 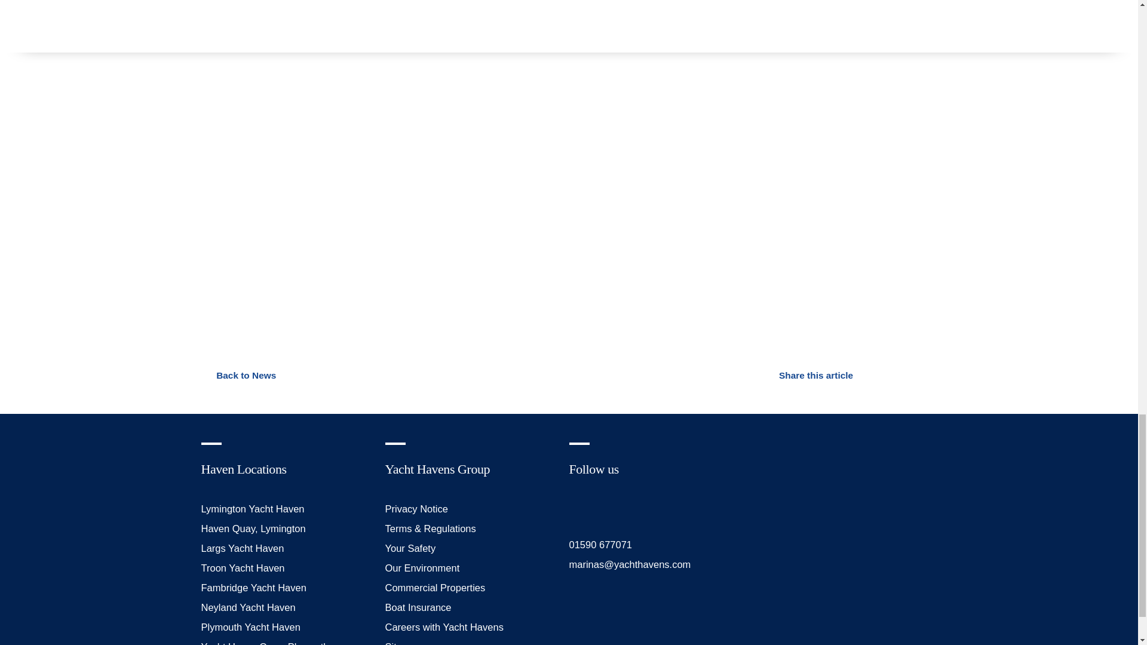 What do you see at coordinates (603, 508) in the screenshot?
I see `Instagram` at bounding box center [603, 508].